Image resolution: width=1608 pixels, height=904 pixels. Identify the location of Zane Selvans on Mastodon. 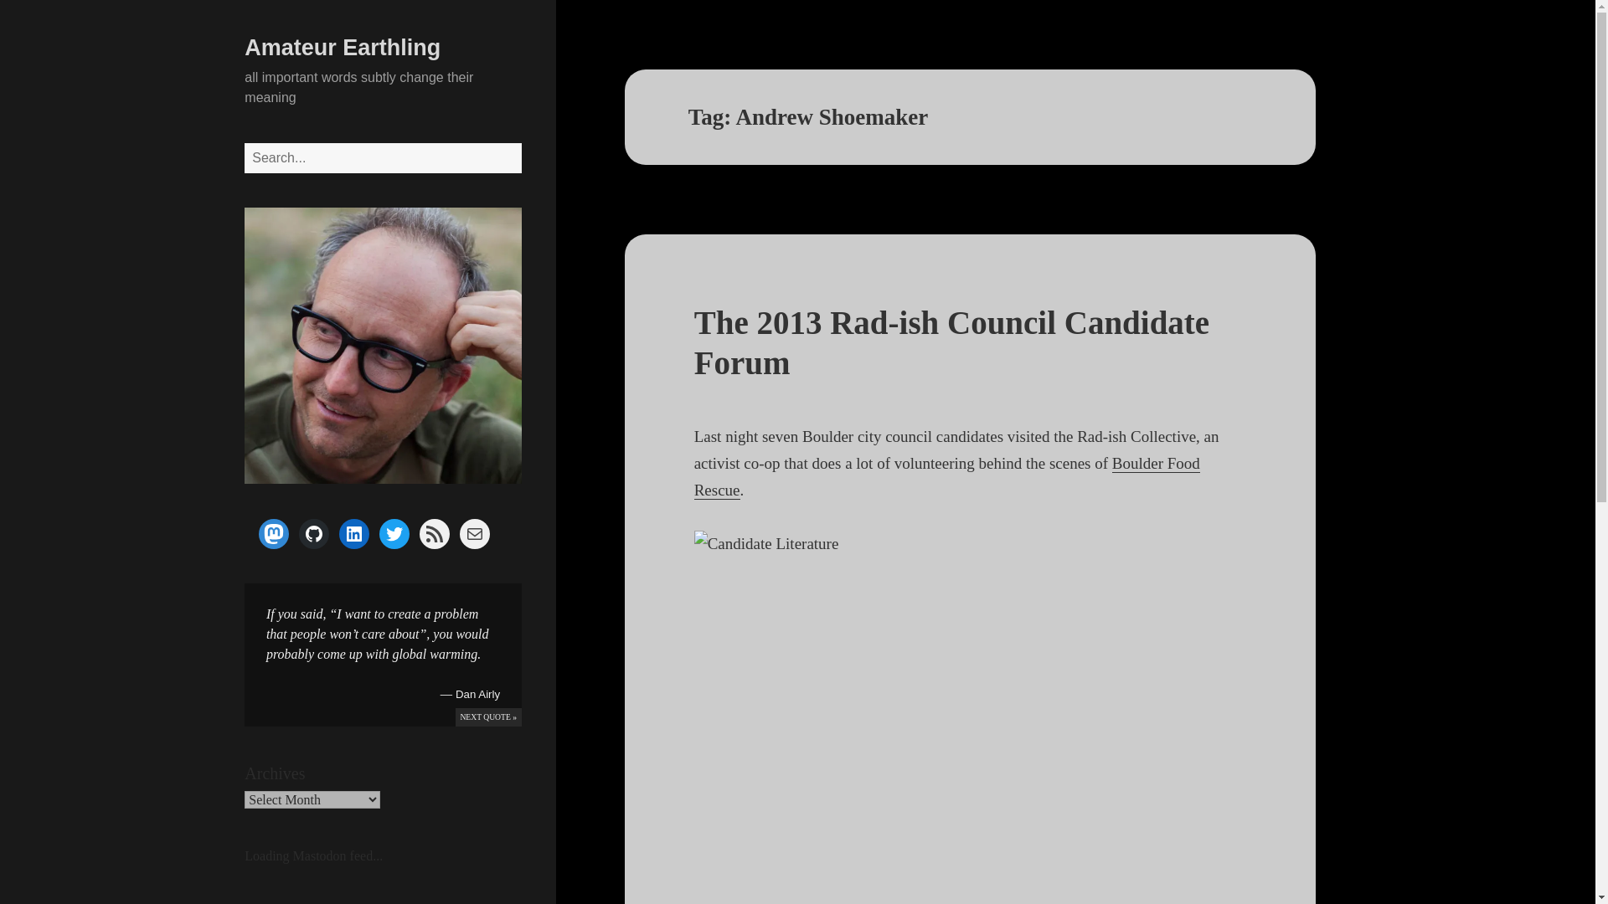
(274, 533).